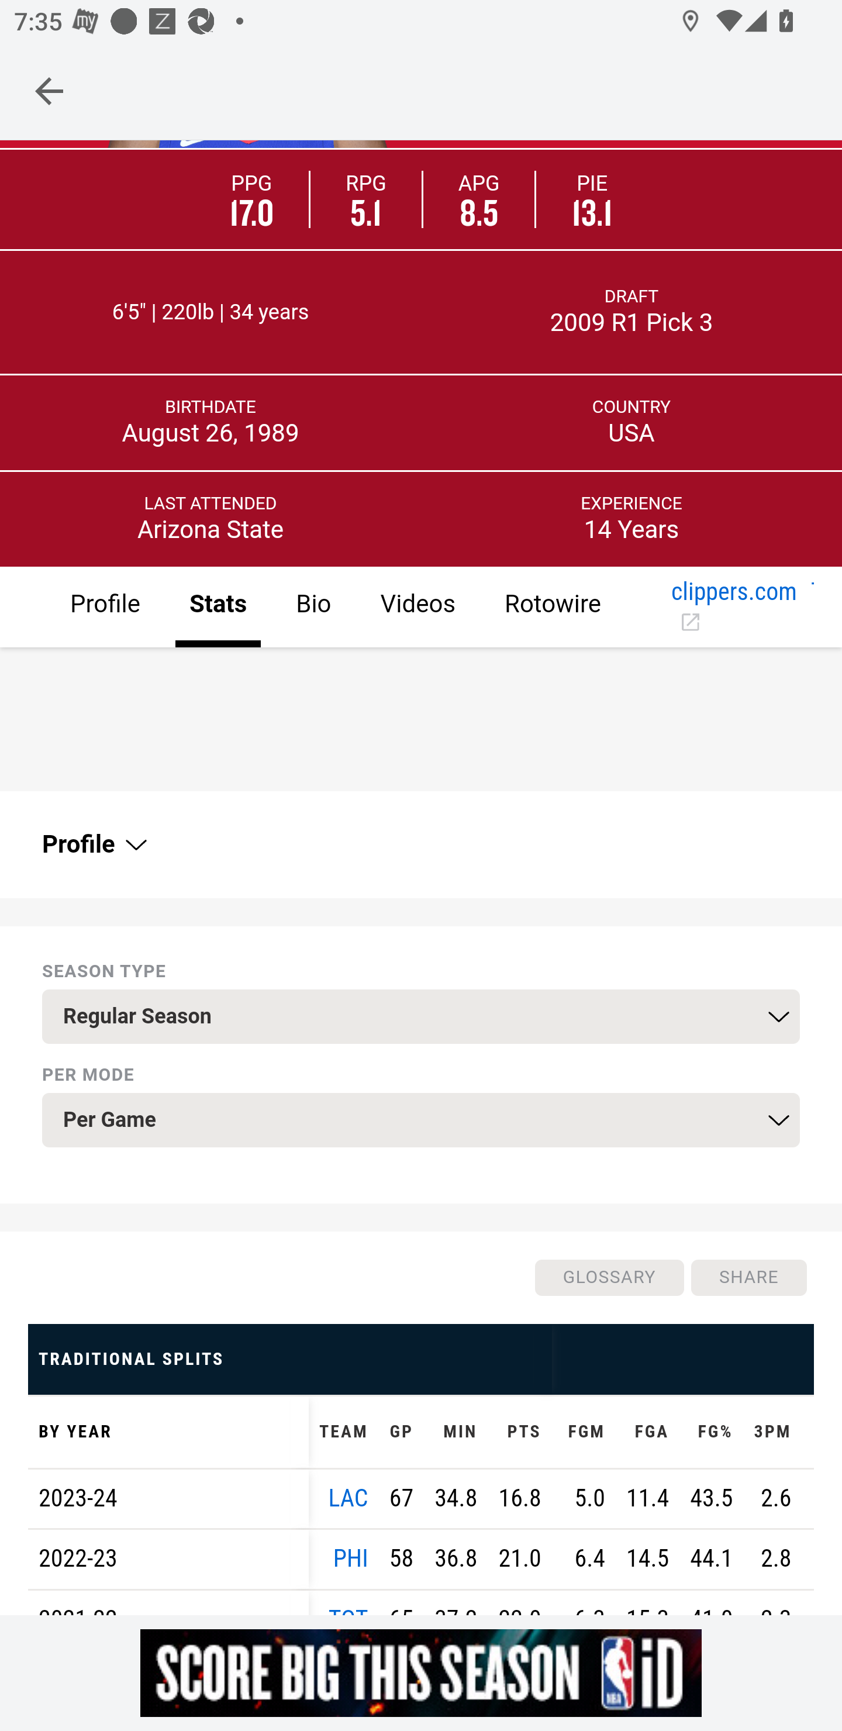 The height and width of the screenshot is (1731, 842). Describe the element at coordinates (217, 608) in the screenshot. I see `Stats` at that location.